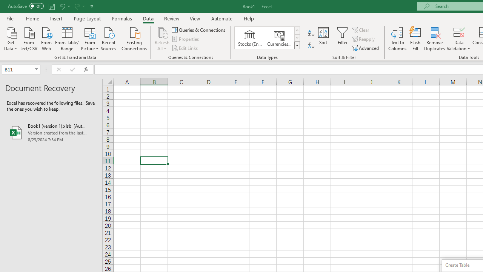 The height and width of the screenshot is (272, 483). Describe the element at coordinates (57, 18) in the screenshot. I see `Insert` at that location.